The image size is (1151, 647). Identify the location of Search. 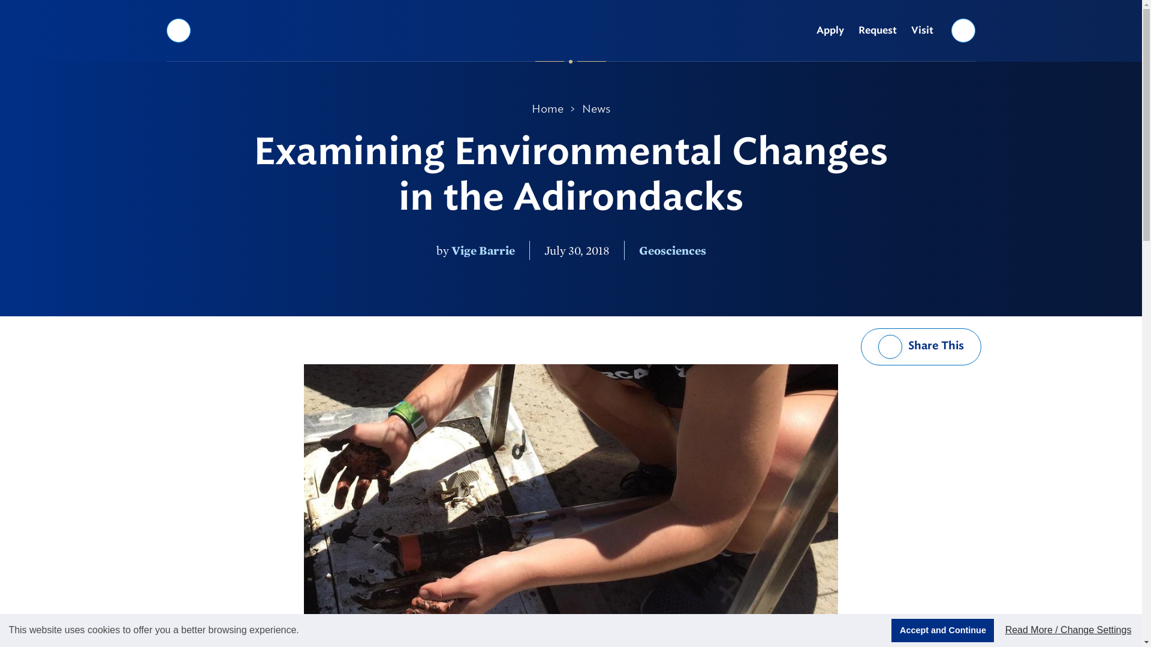
(963, 30).